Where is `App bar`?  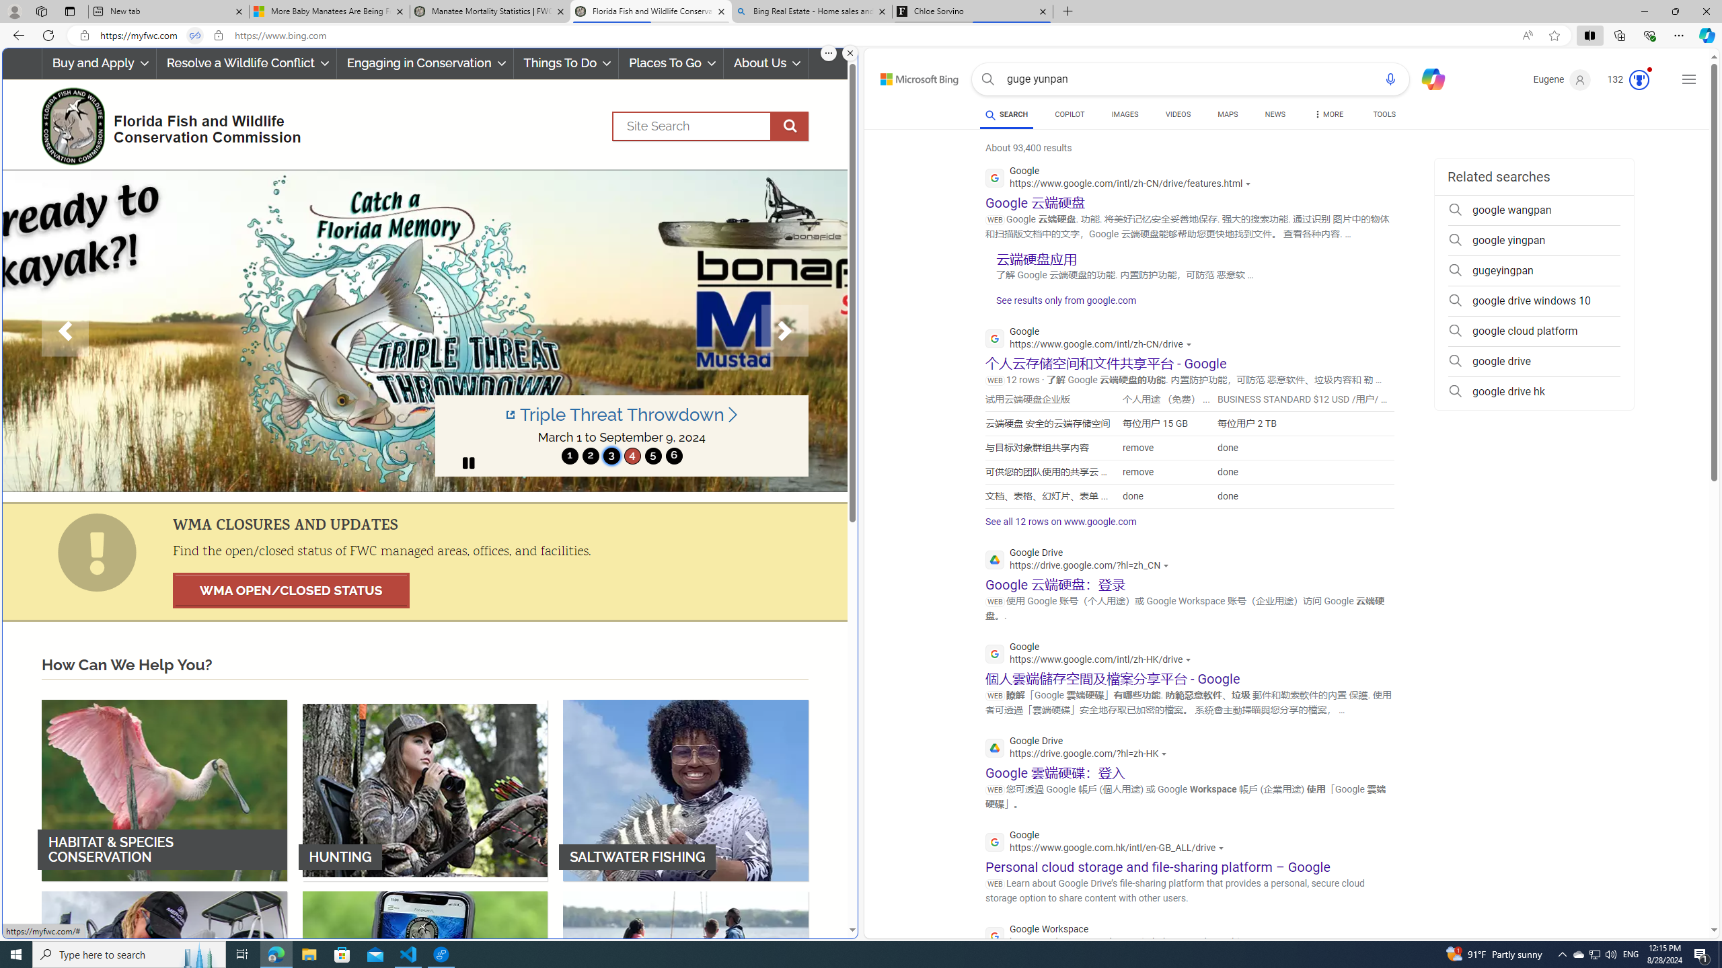
App bar is located at coordinates (861, 36).